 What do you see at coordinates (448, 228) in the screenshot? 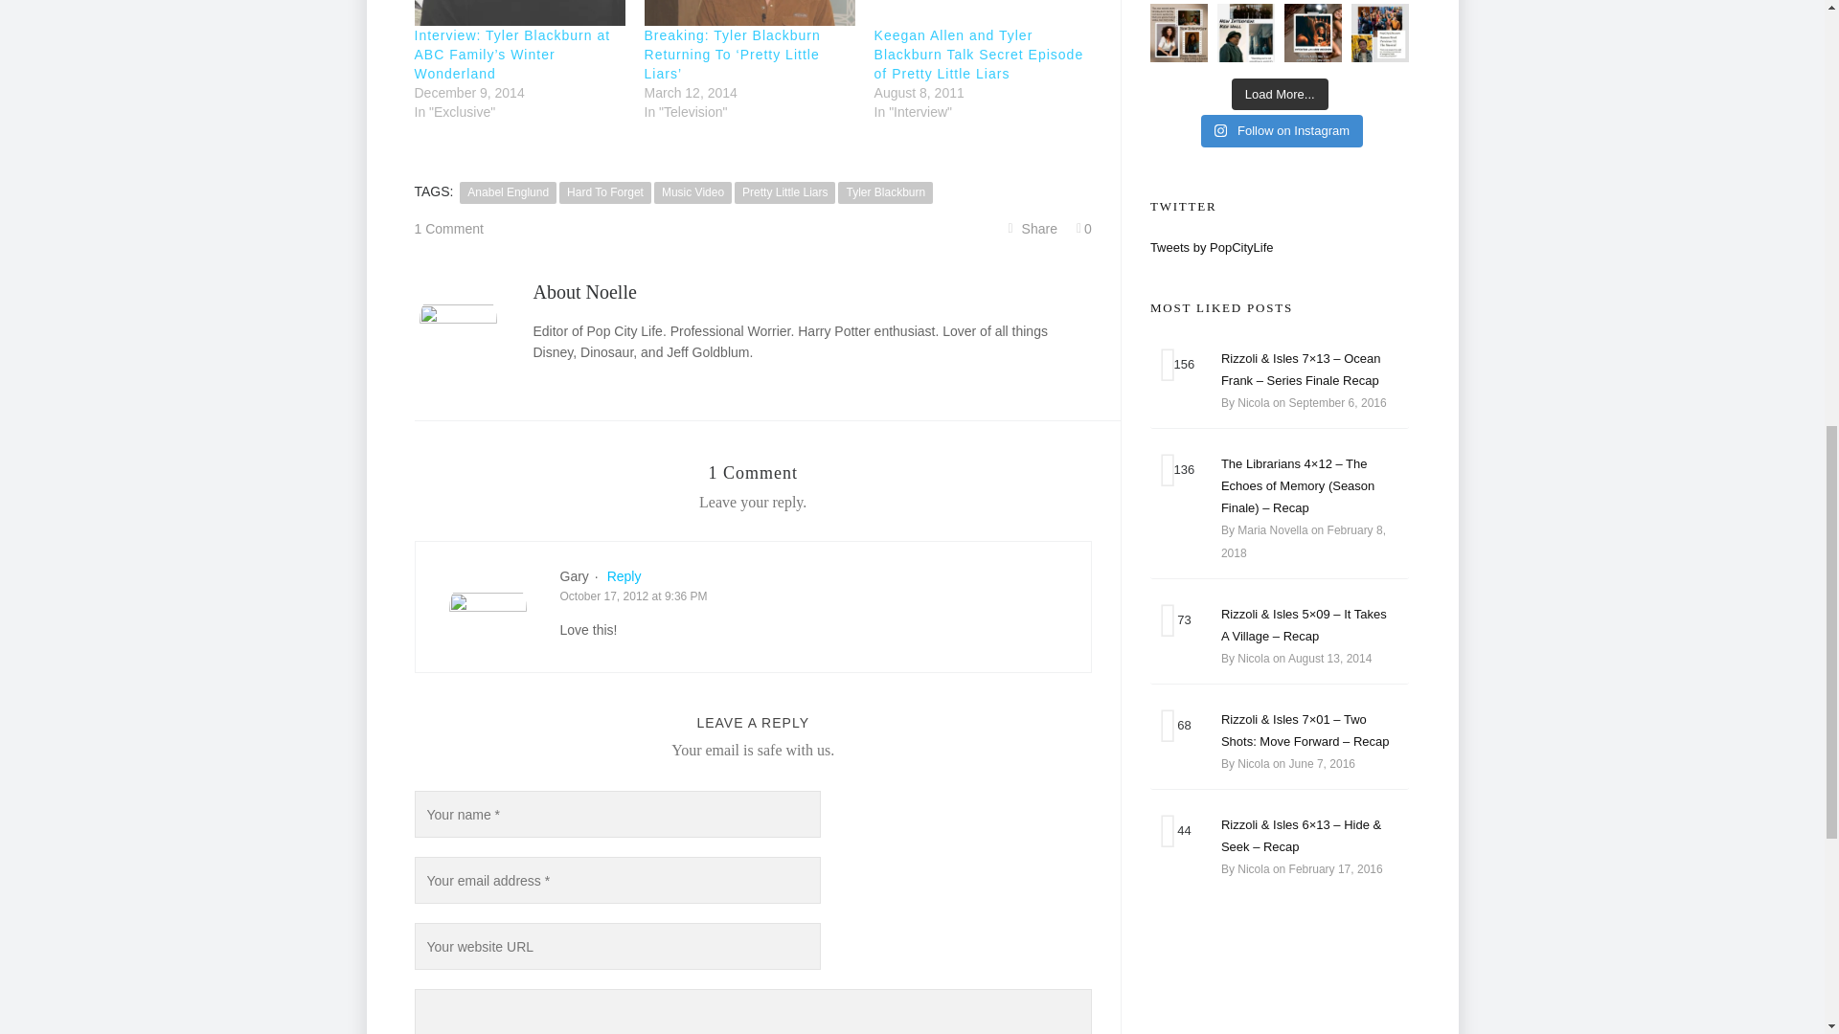
I see `1 Comment` at bounding box center [448, 228].